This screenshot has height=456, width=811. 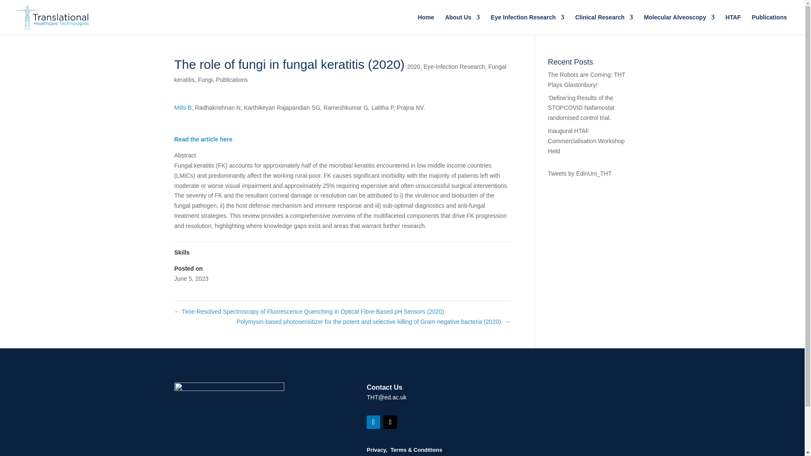 What do you see at coordinates (182, 108) in the screenshot?
I see `Mills B` at bounding box center [182, 108].